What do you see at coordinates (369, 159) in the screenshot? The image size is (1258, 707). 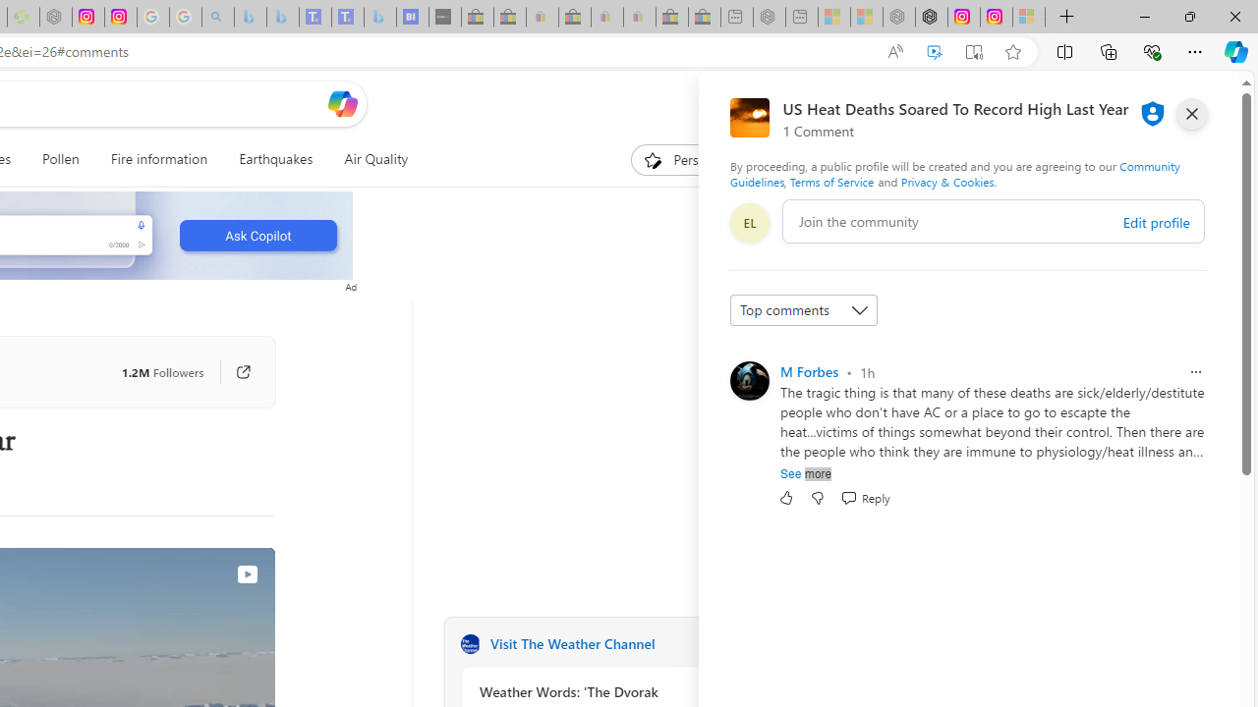 I see `Air Quality` at bounding box center [369, 159].